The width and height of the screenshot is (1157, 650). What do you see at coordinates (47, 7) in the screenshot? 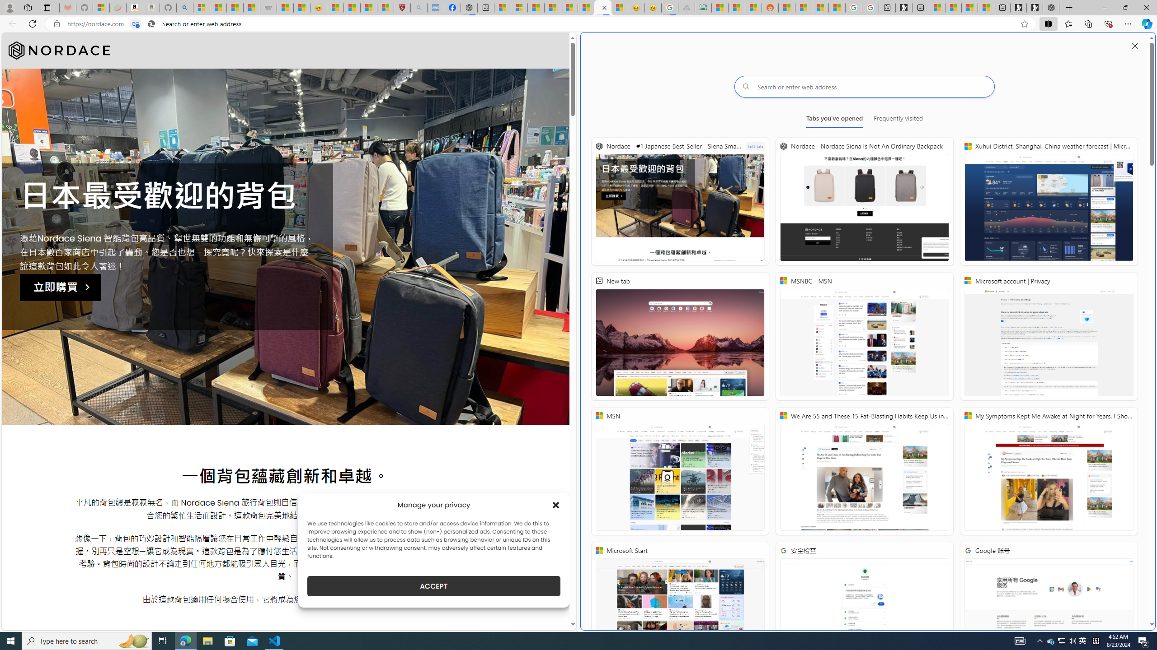
I see `Tab actions menu` at bounding box center [47, 7].